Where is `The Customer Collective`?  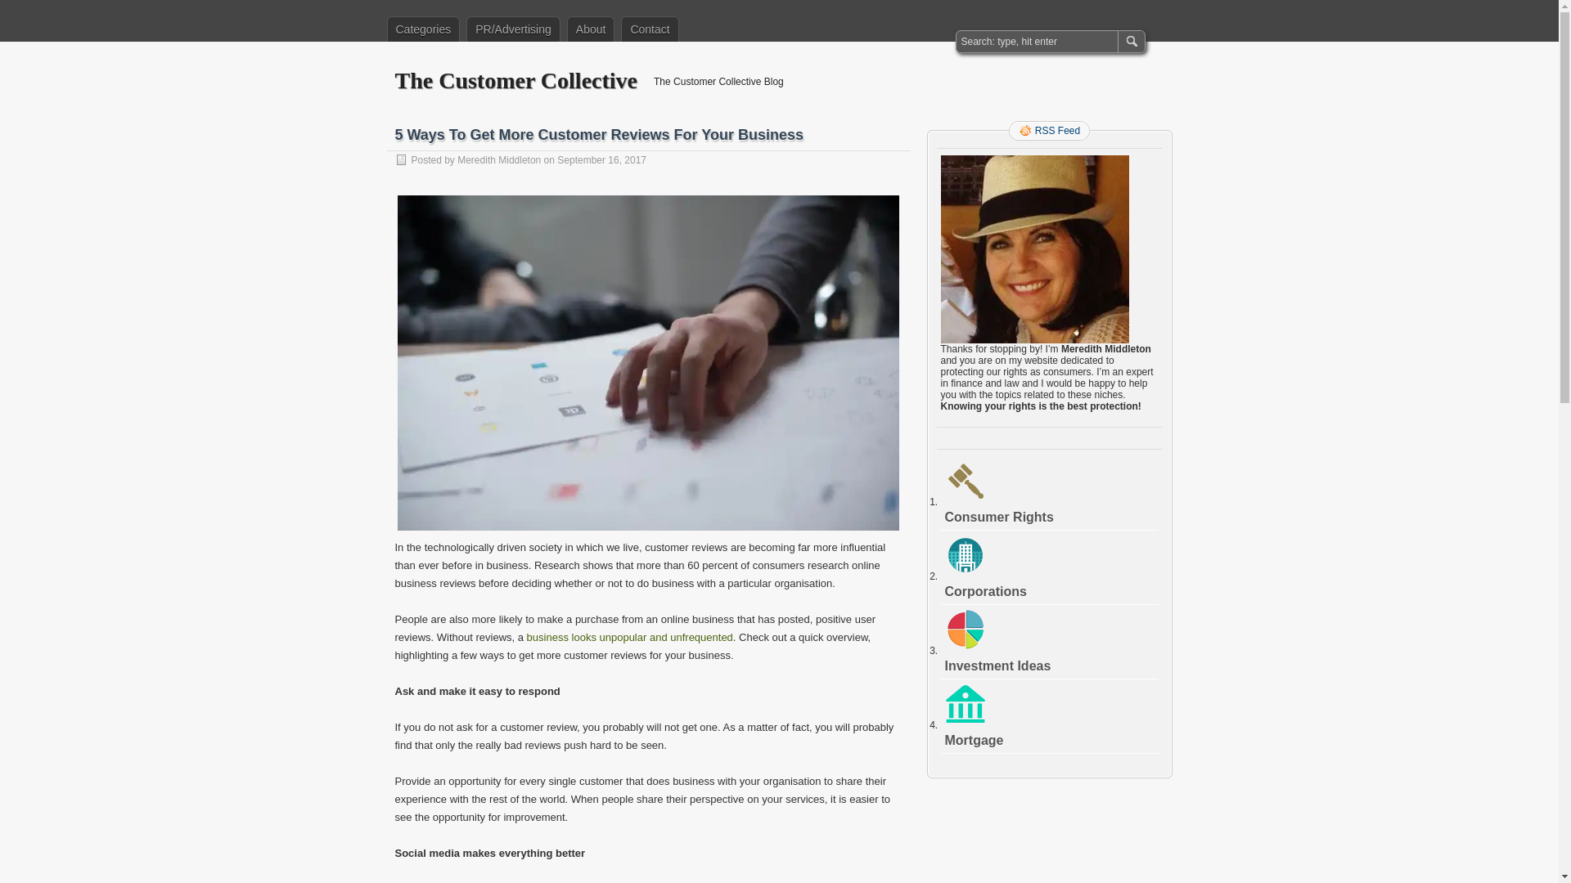
The Customer Collective is located at coordinates (515, 80).